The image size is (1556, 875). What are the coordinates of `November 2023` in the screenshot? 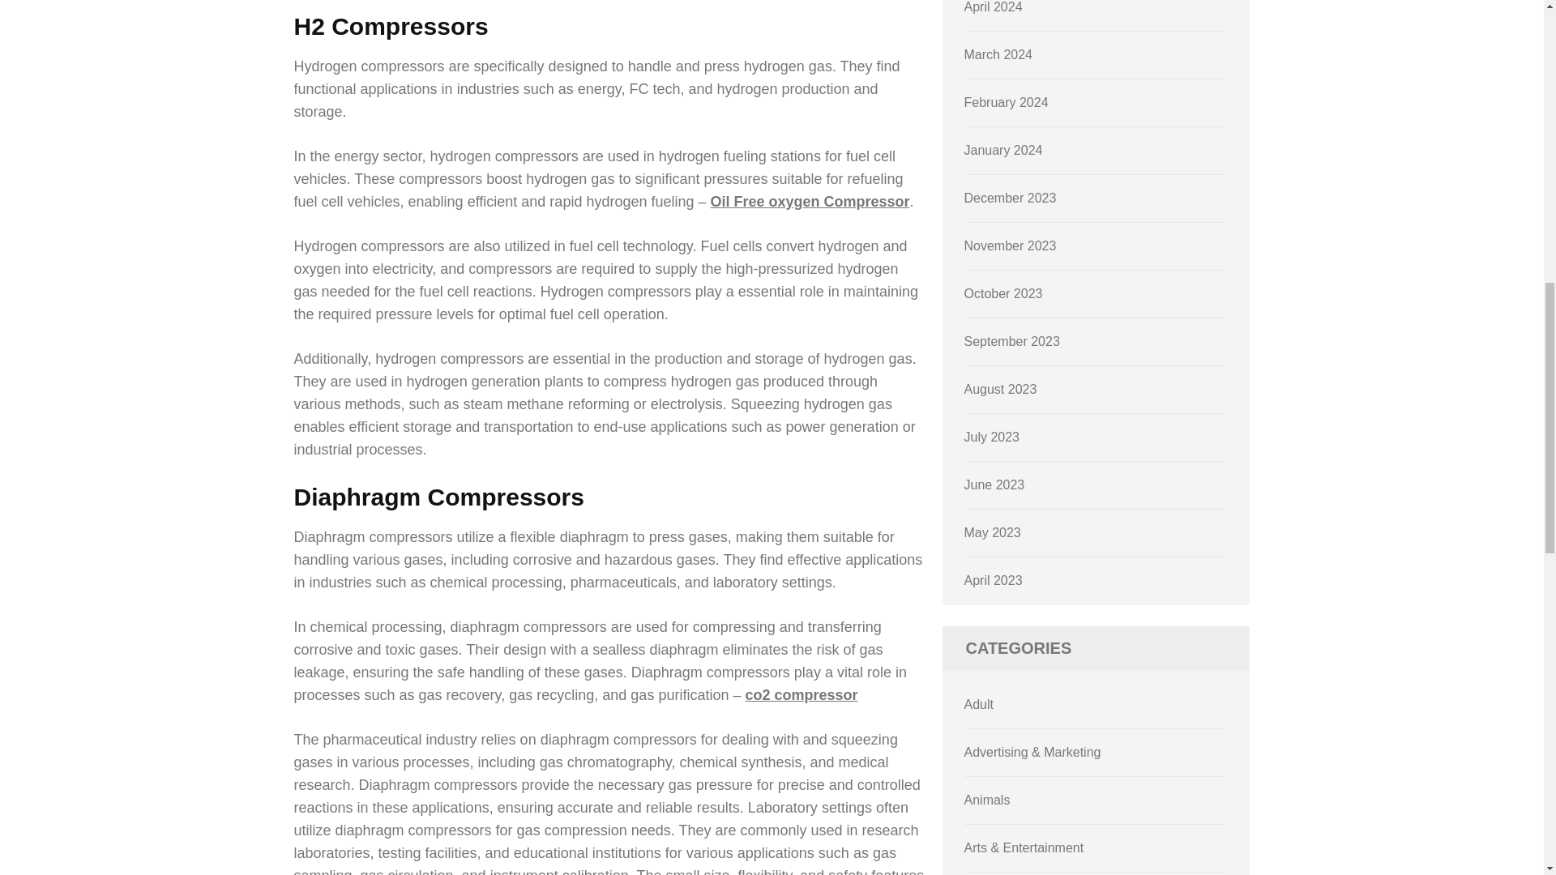 It's located at (1010, 248).